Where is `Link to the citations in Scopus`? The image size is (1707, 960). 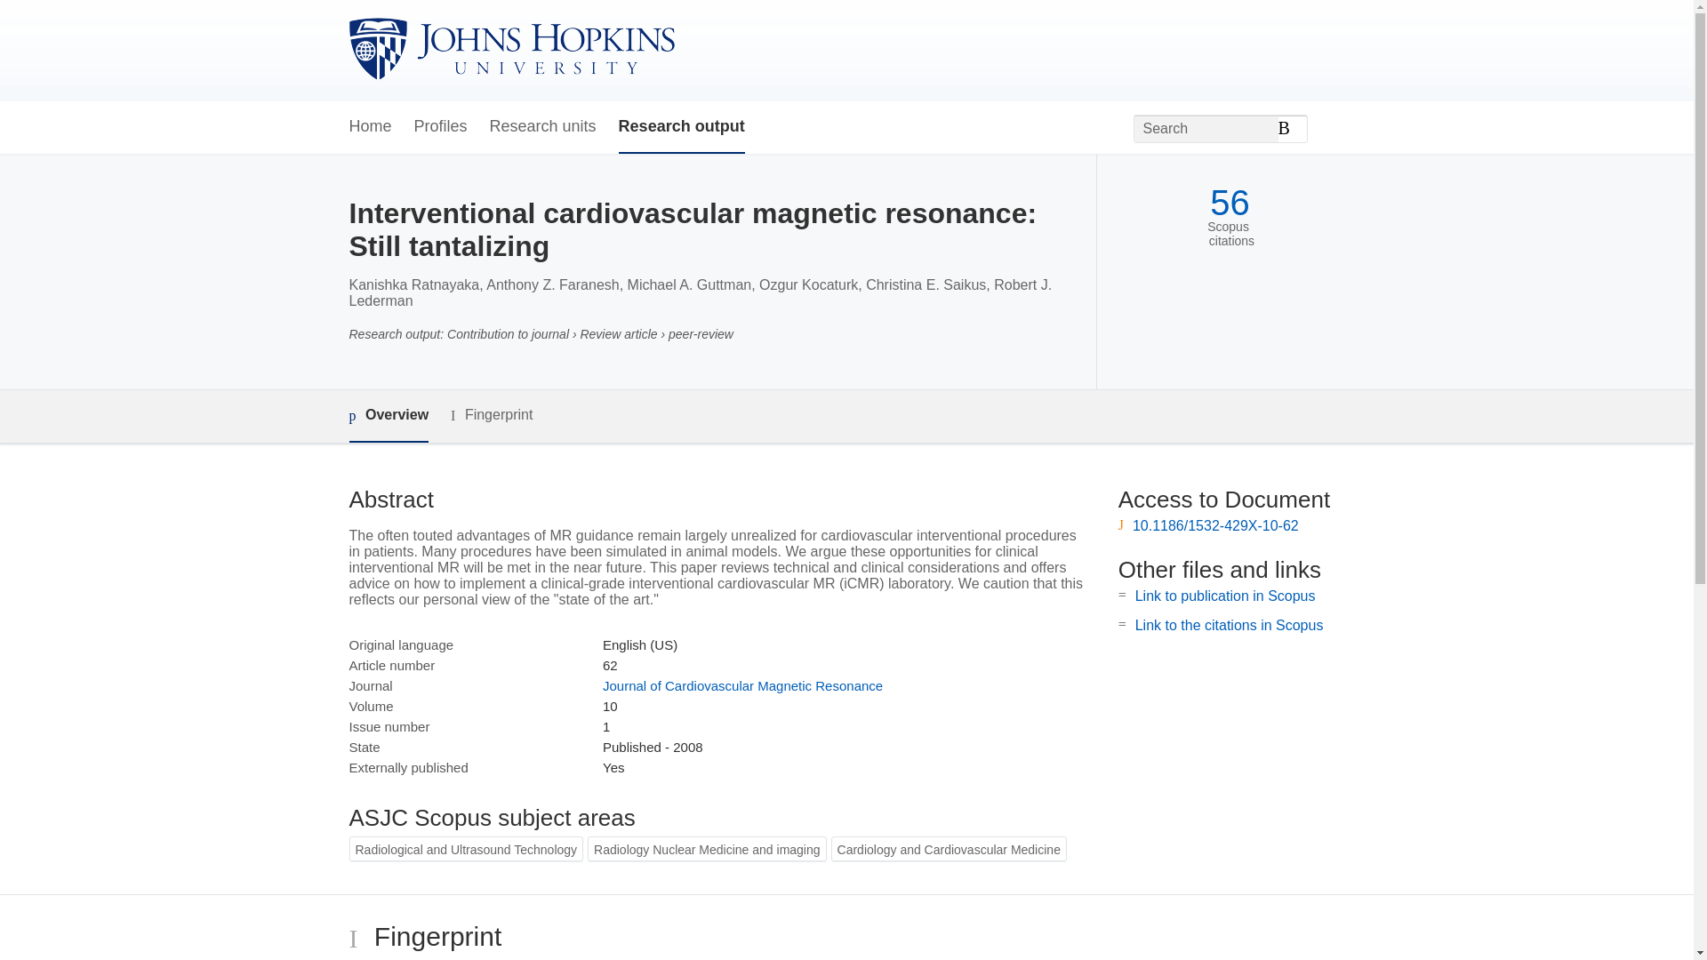 Link to the citations in Scopus is located at coordinates (1229, 625).